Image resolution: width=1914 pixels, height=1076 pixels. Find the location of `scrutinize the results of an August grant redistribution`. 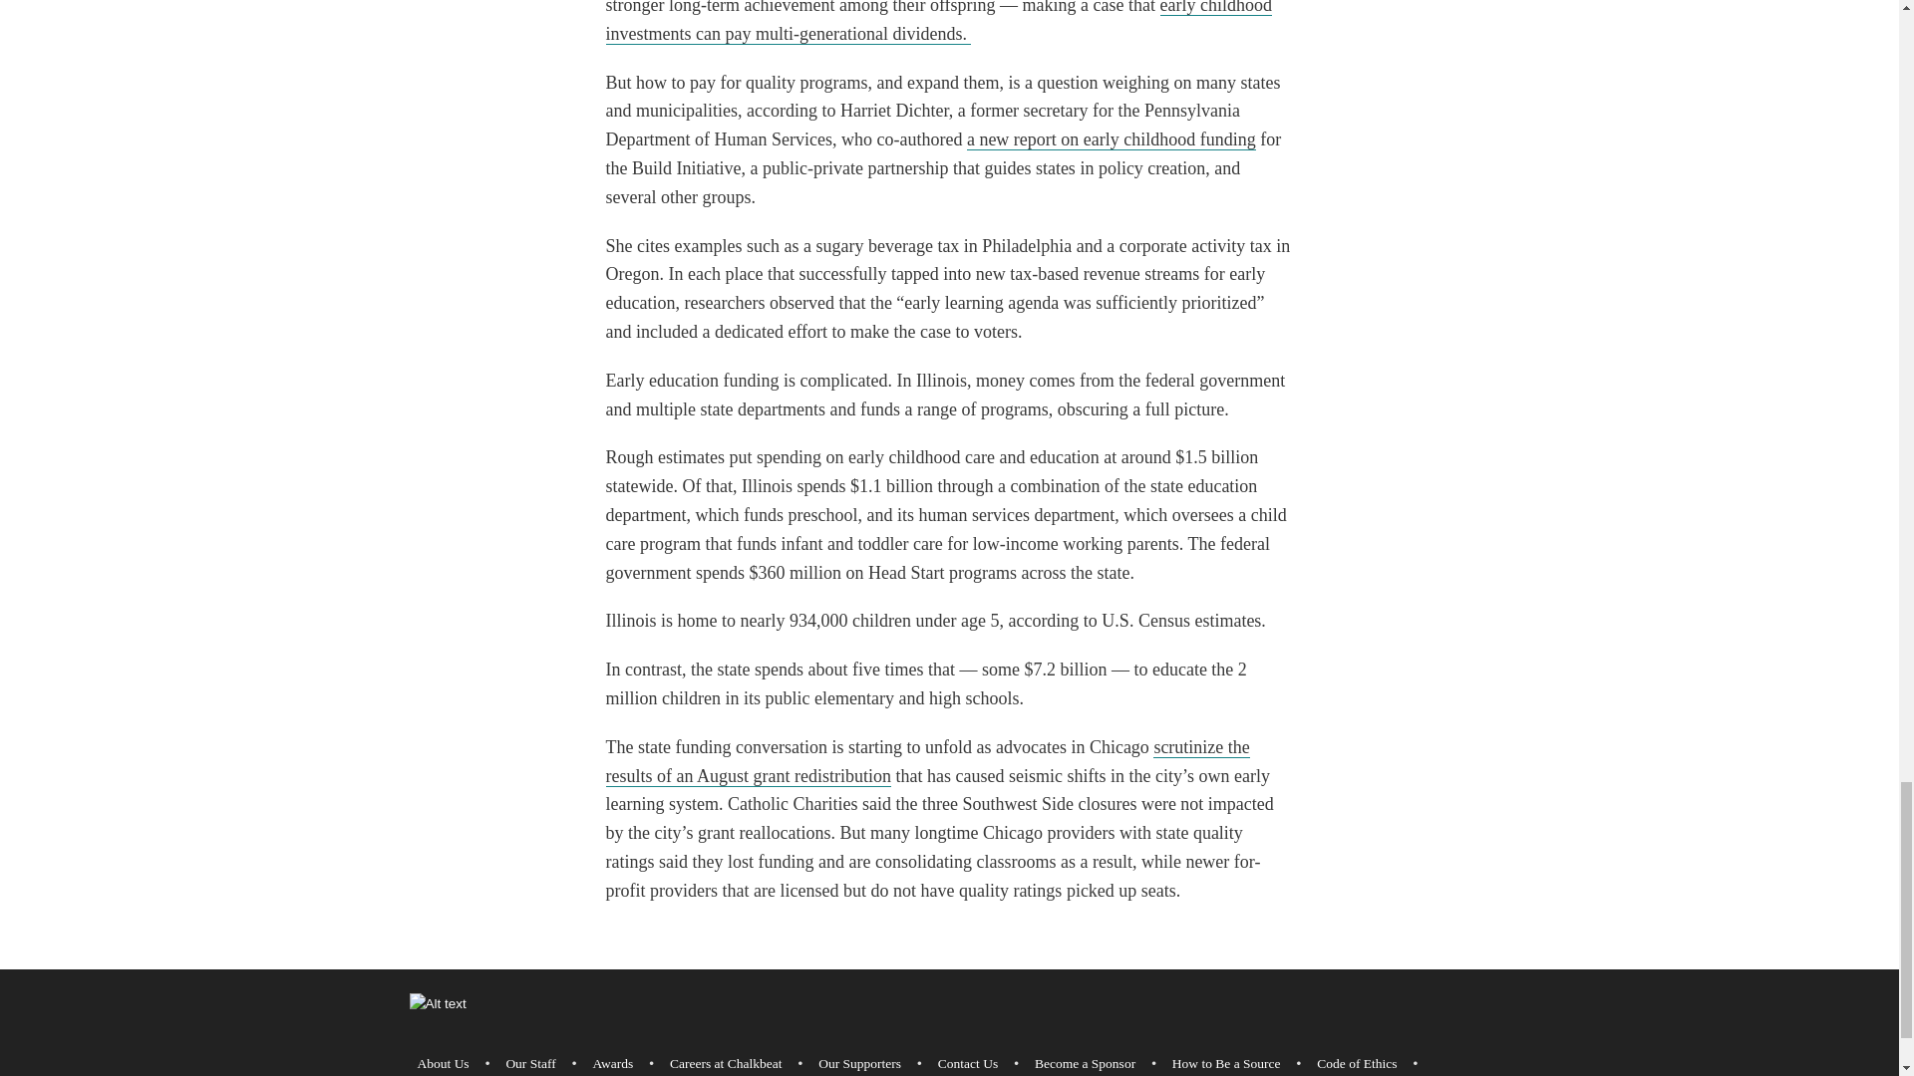

scrutinize the results of an August grant redistribution is located at coordinates (927, 761).